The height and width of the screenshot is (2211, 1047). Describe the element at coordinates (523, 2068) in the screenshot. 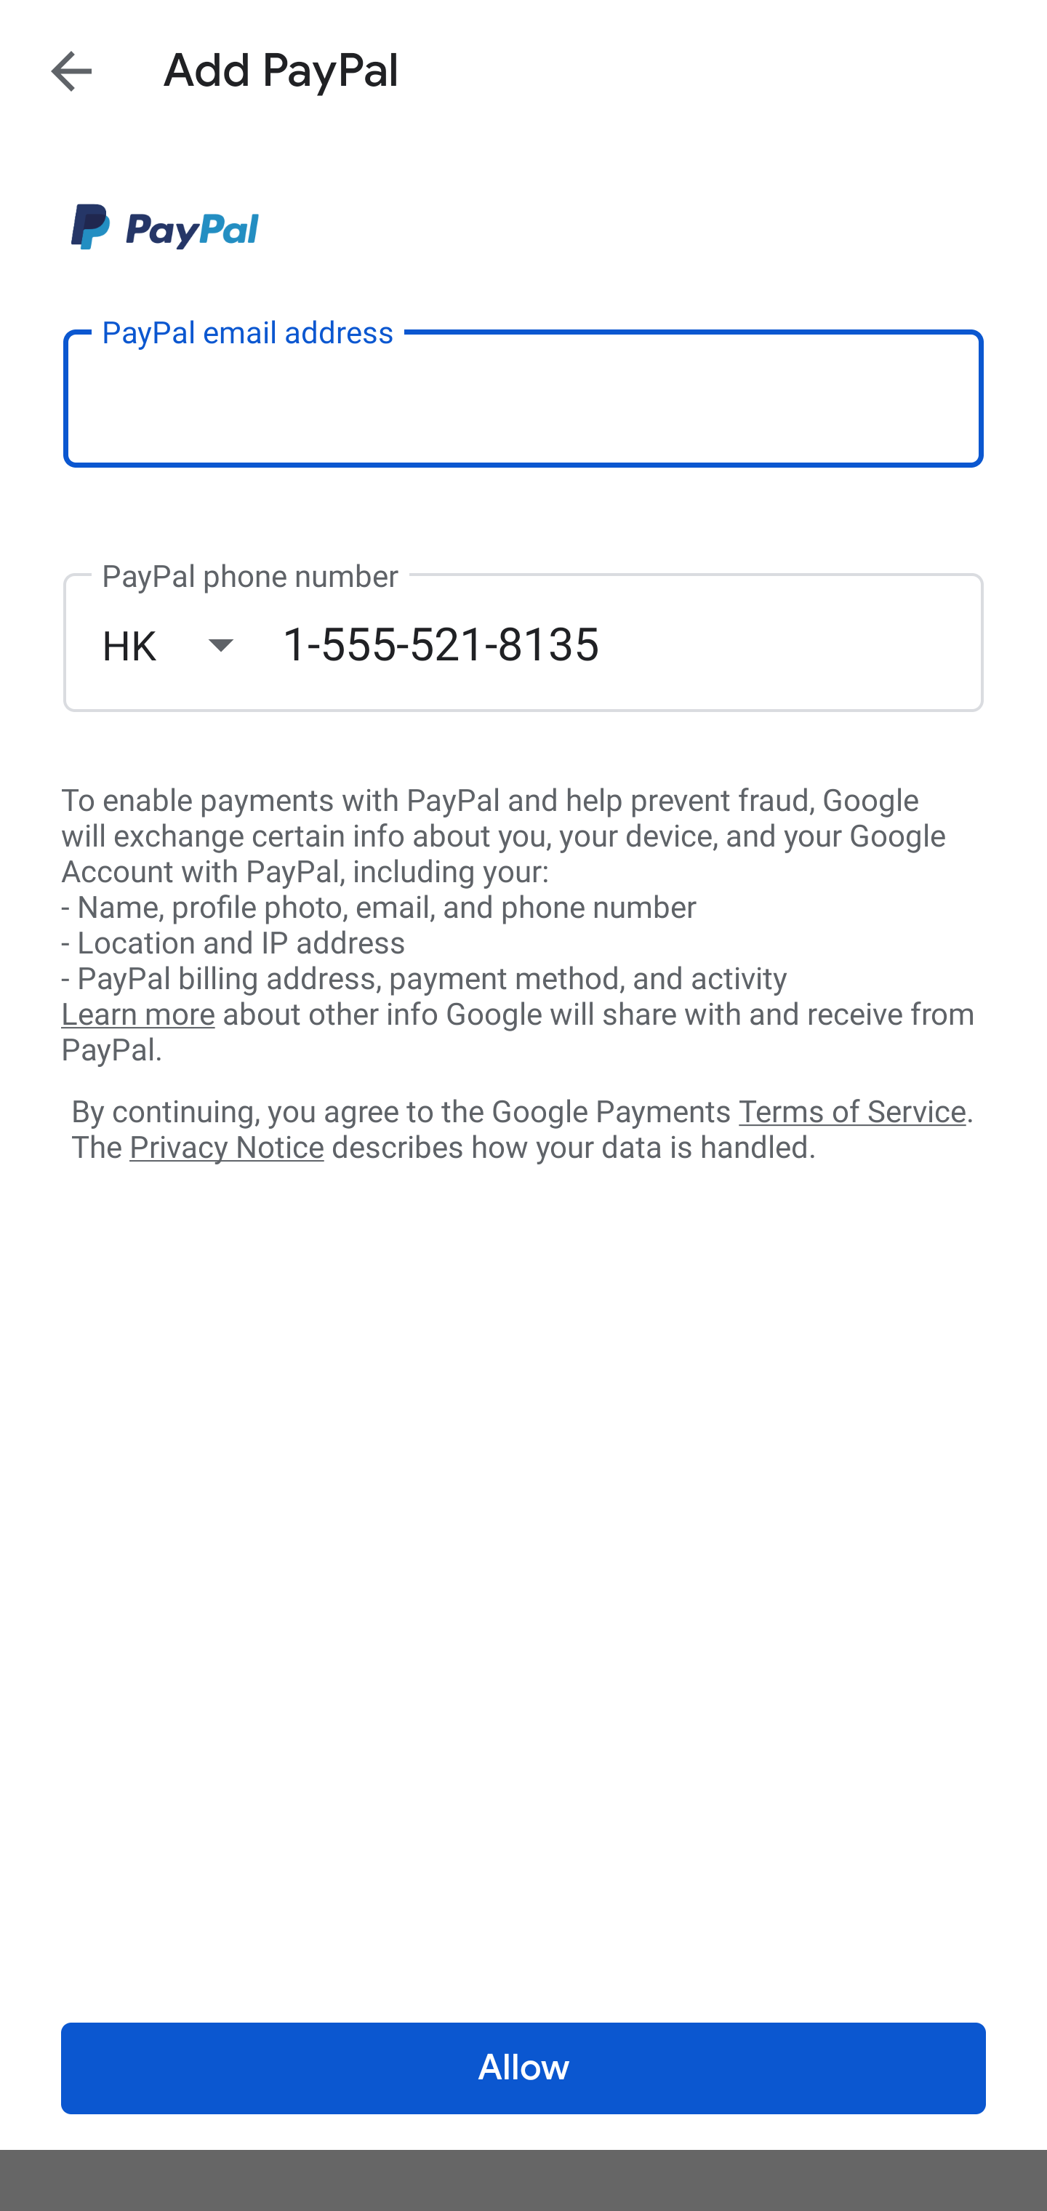

I see `Allow` at that location.